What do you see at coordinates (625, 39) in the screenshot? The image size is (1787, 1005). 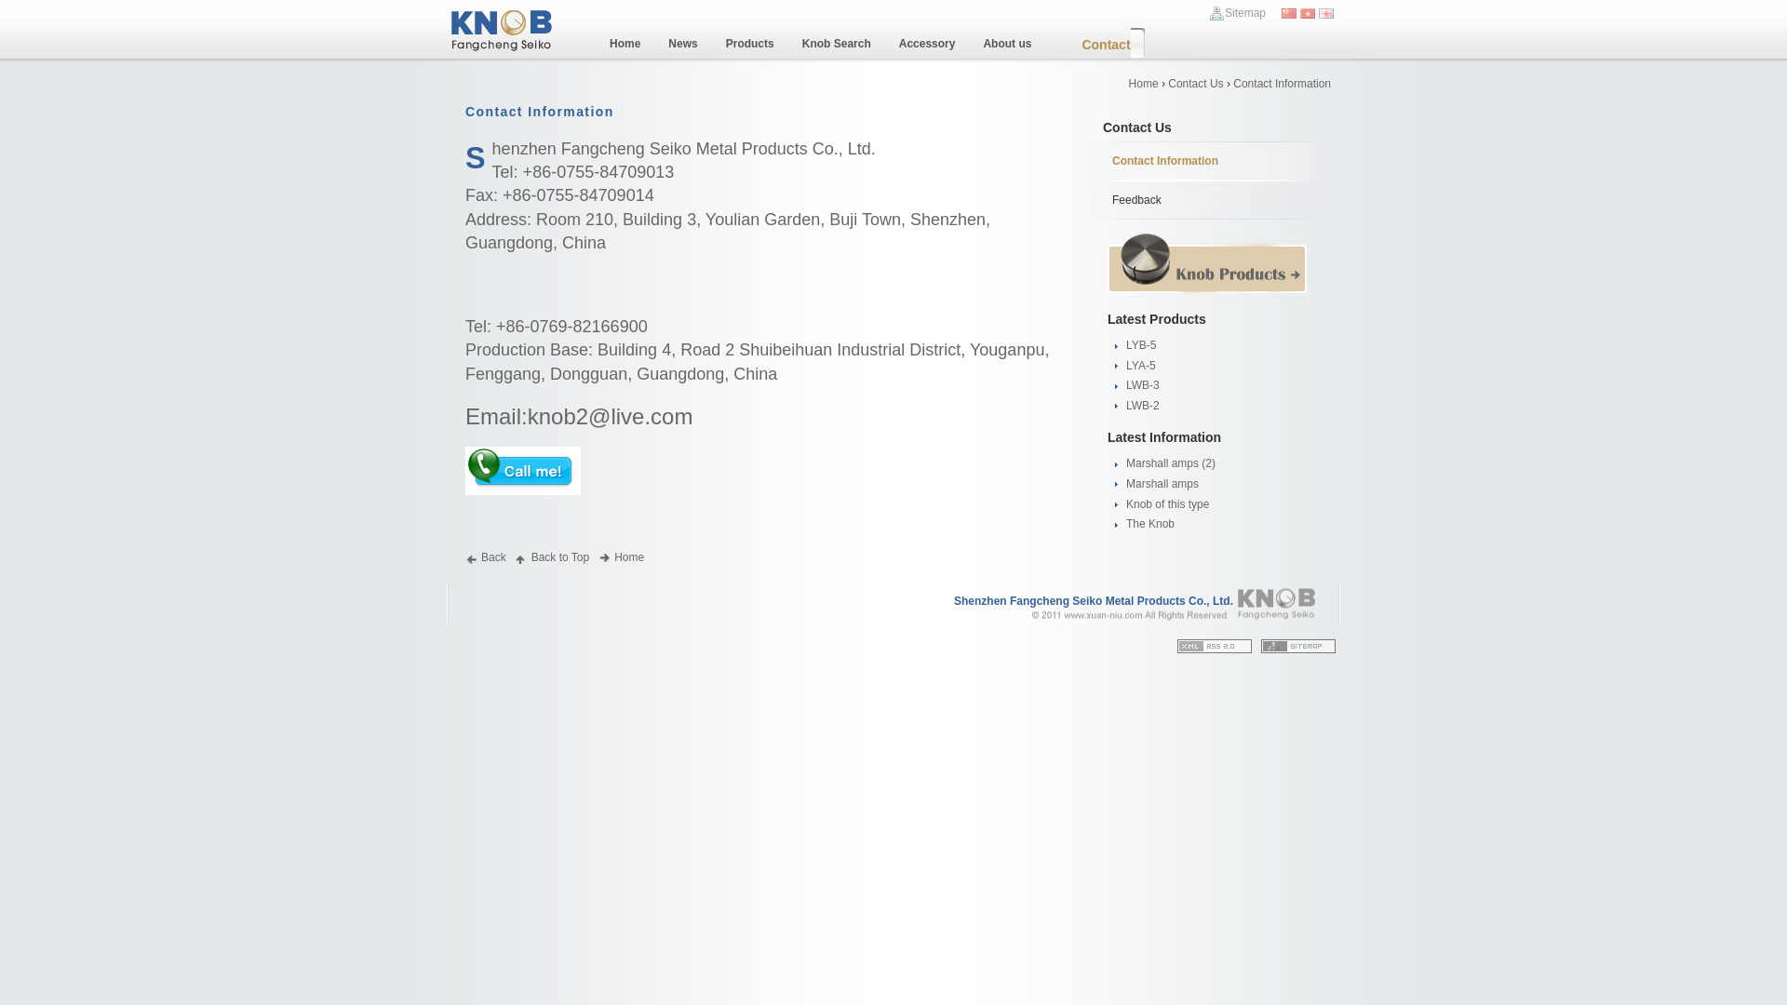 I see `Home` at bounding box center [625, 39].